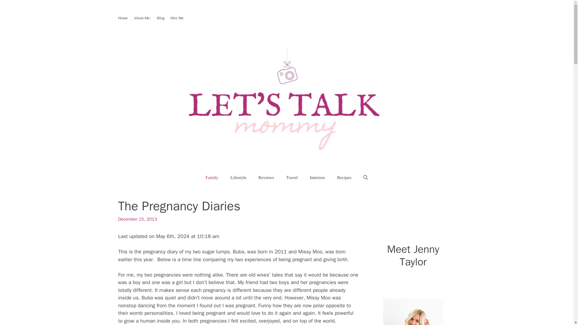 This screenshot has height=325, width=578. I want to click on Reviews, so click(266, 178).